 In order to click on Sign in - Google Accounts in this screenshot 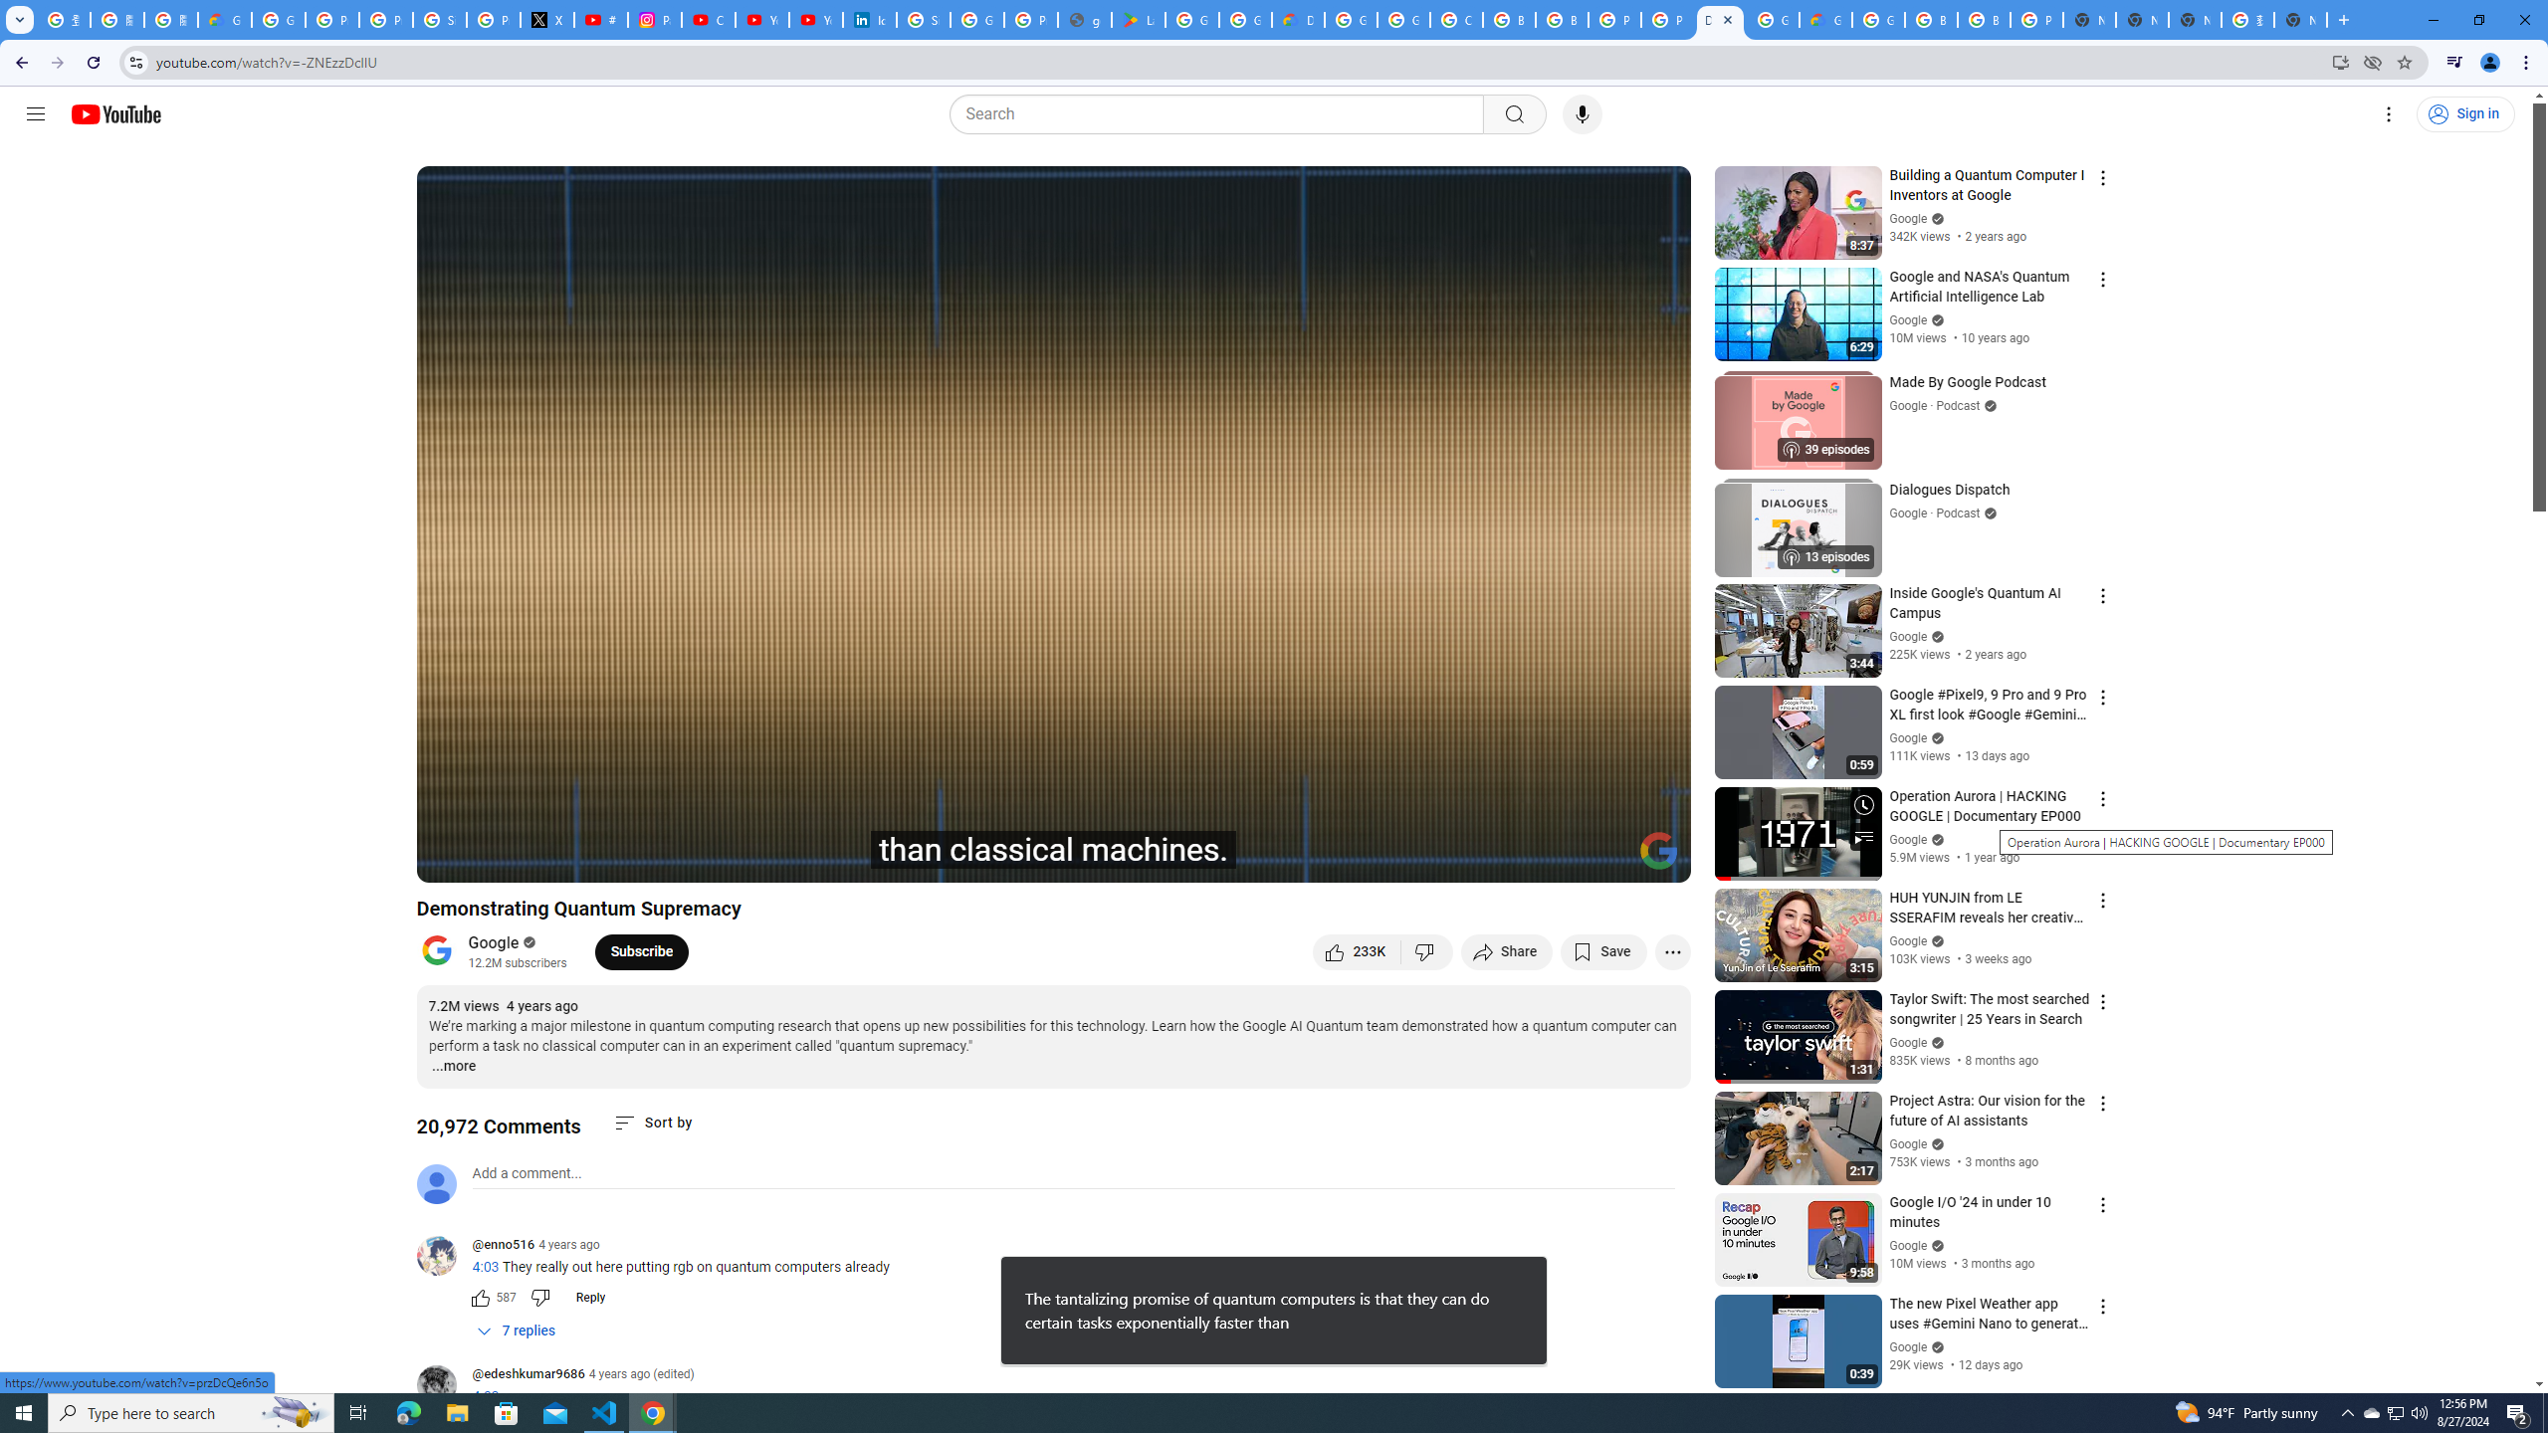, I will do `click(440, 20)`.